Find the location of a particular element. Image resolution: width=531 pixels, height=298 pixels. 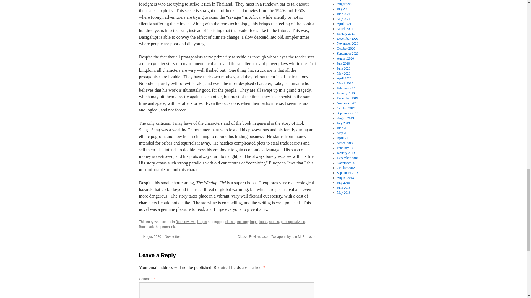

locus is located at coordinates (263, 222).